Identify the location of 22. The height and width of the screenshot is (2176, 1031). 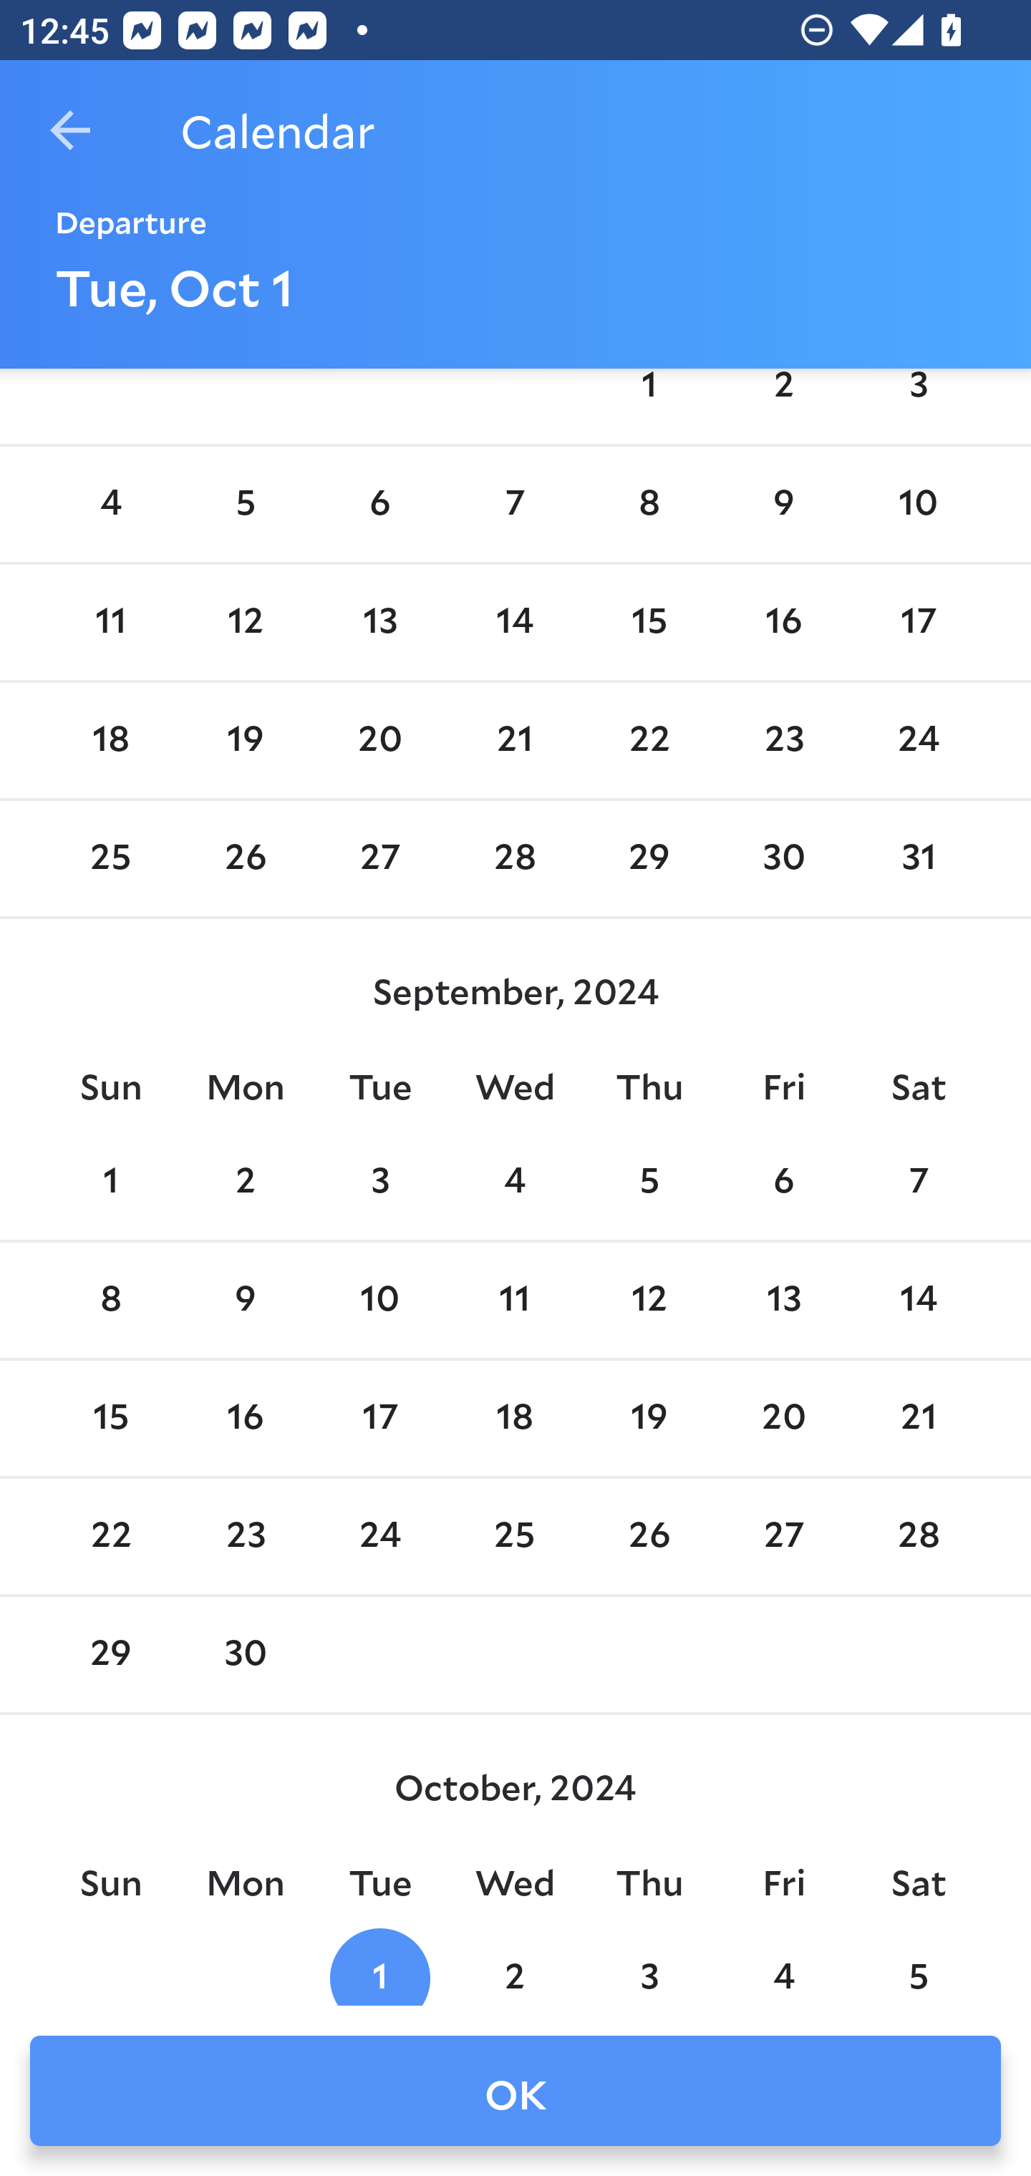
(110, 1536).